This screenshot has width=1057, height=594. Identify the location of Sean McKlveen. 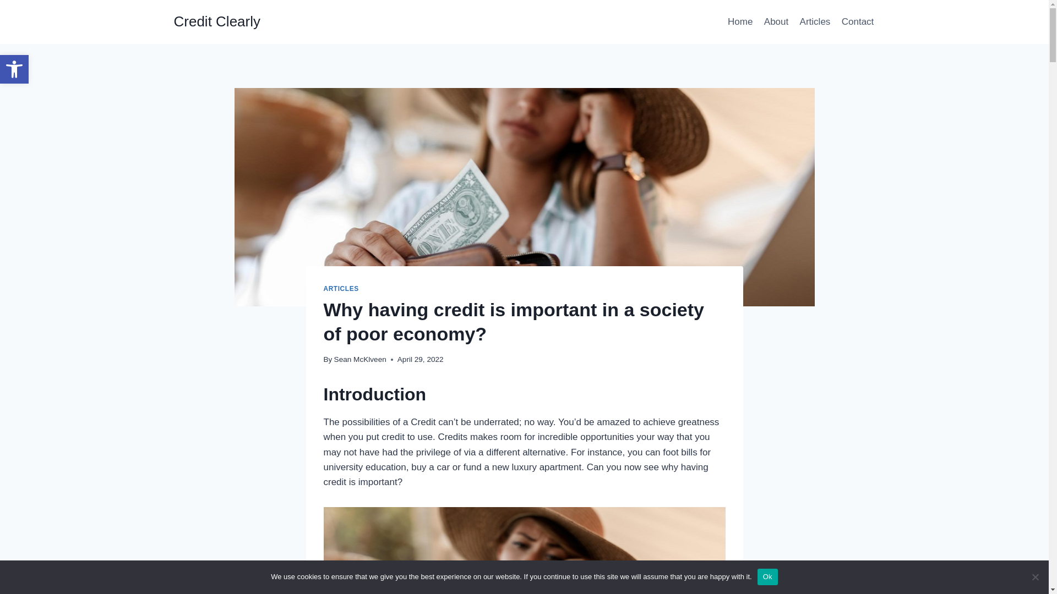
(14, 69).